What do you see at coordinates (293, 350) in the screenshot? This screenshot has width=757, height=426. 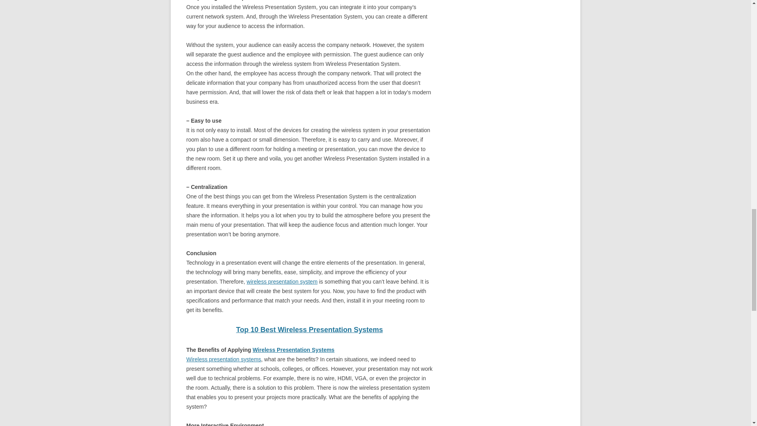 I see `Wireless Presentation Systems` at bounding box center [293, 350].